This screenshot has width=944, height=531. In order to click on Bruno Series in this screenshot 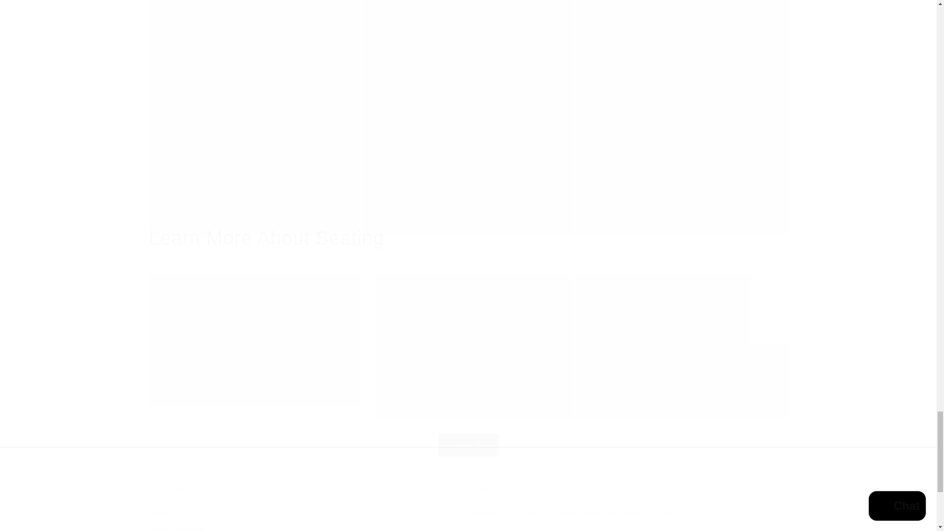, I will do `click(682, 118)`.